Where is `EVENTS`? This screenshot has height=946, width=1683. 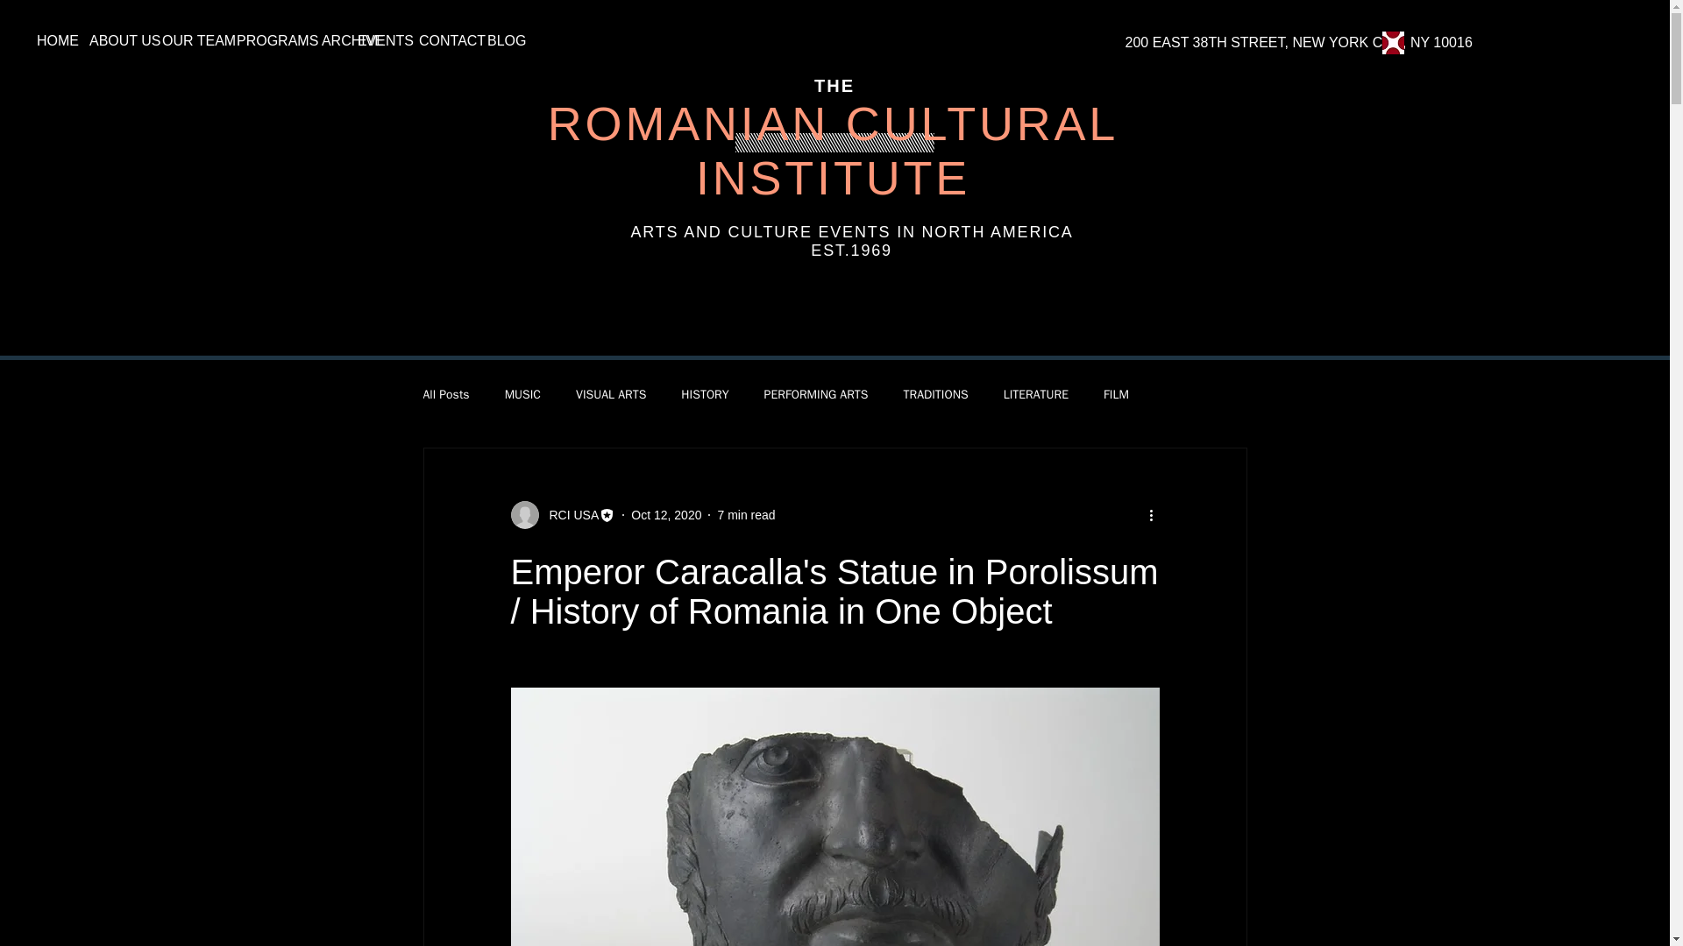
EVENTS is located at coordinates (375, 40).